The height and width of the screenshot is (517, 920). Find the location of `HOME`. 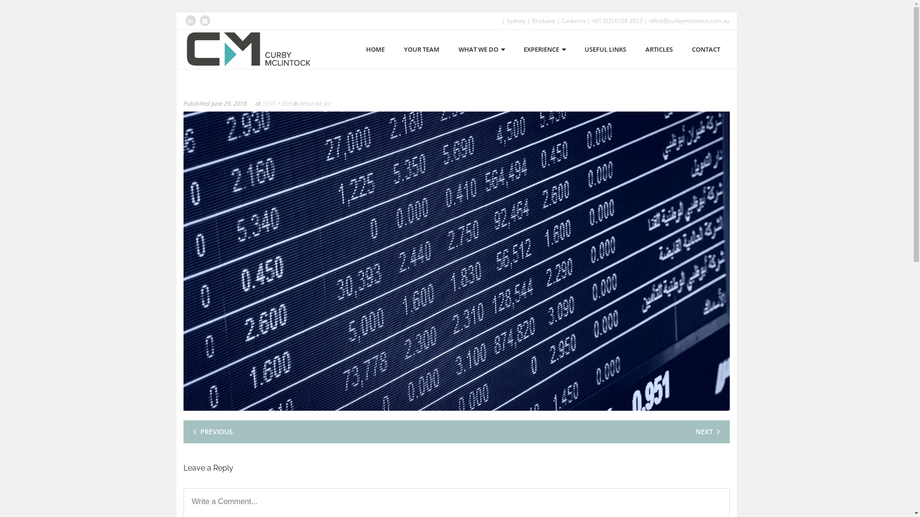

HOME is located at coordinates (376, 50).